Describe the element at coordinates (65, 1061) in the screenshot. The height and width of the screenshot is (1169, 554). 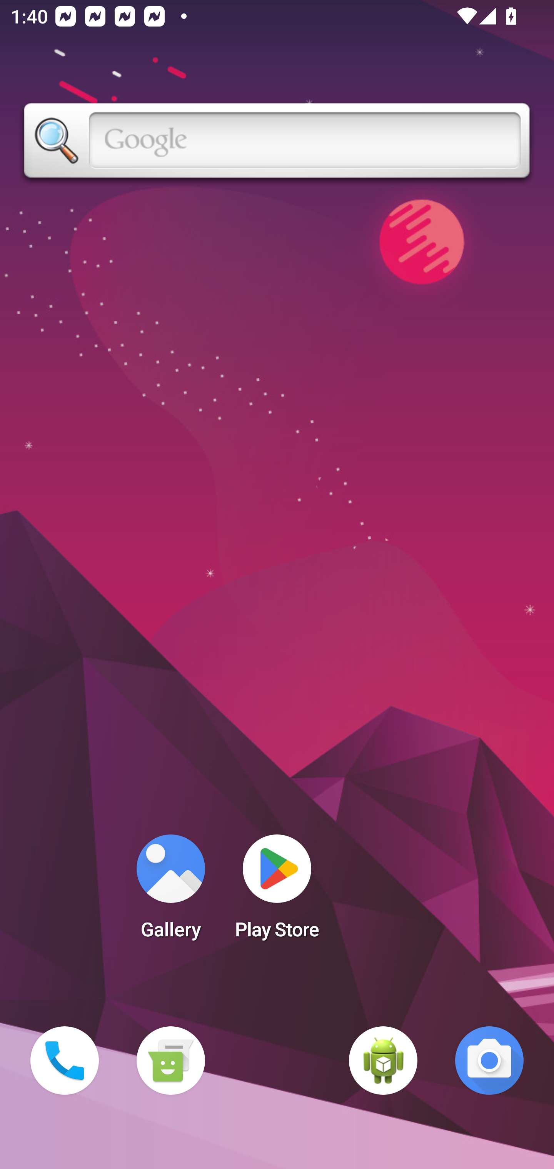
I see `Phone` at that location.